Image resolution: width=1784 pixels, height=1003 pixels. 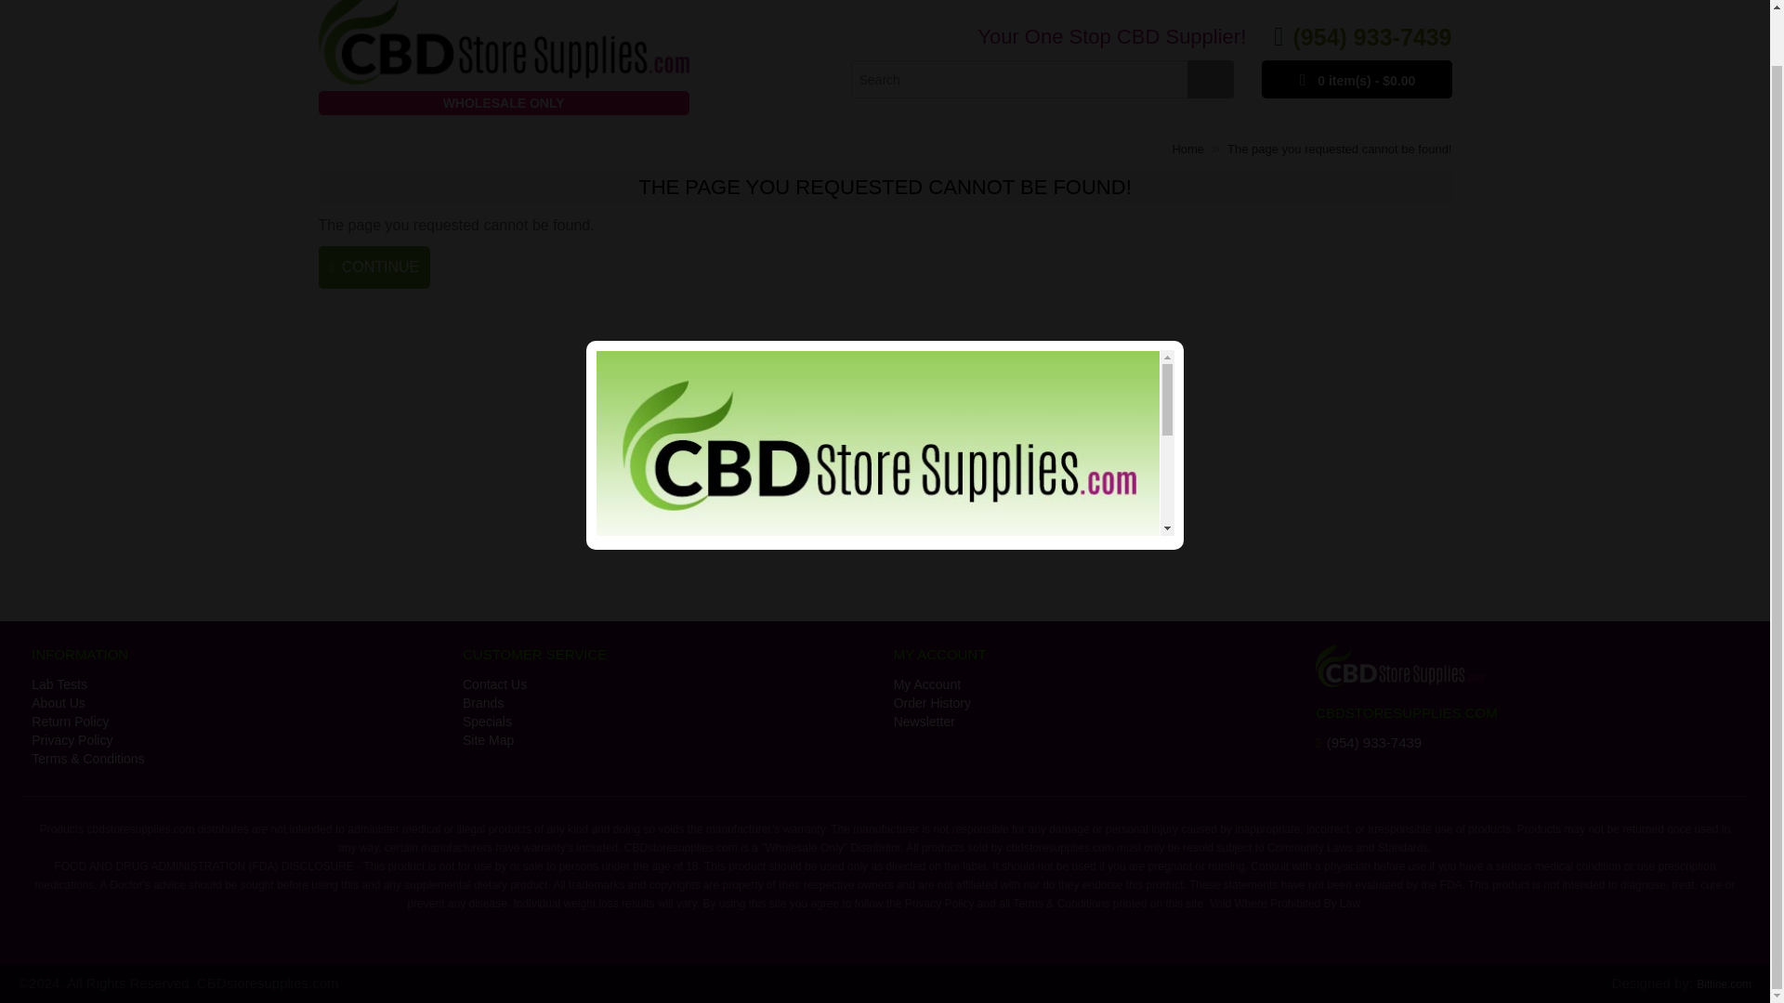 What do you see at coordinates (1357, 78) in the screenshot?
I see `View Cart` at bounding box center [1357, 78].